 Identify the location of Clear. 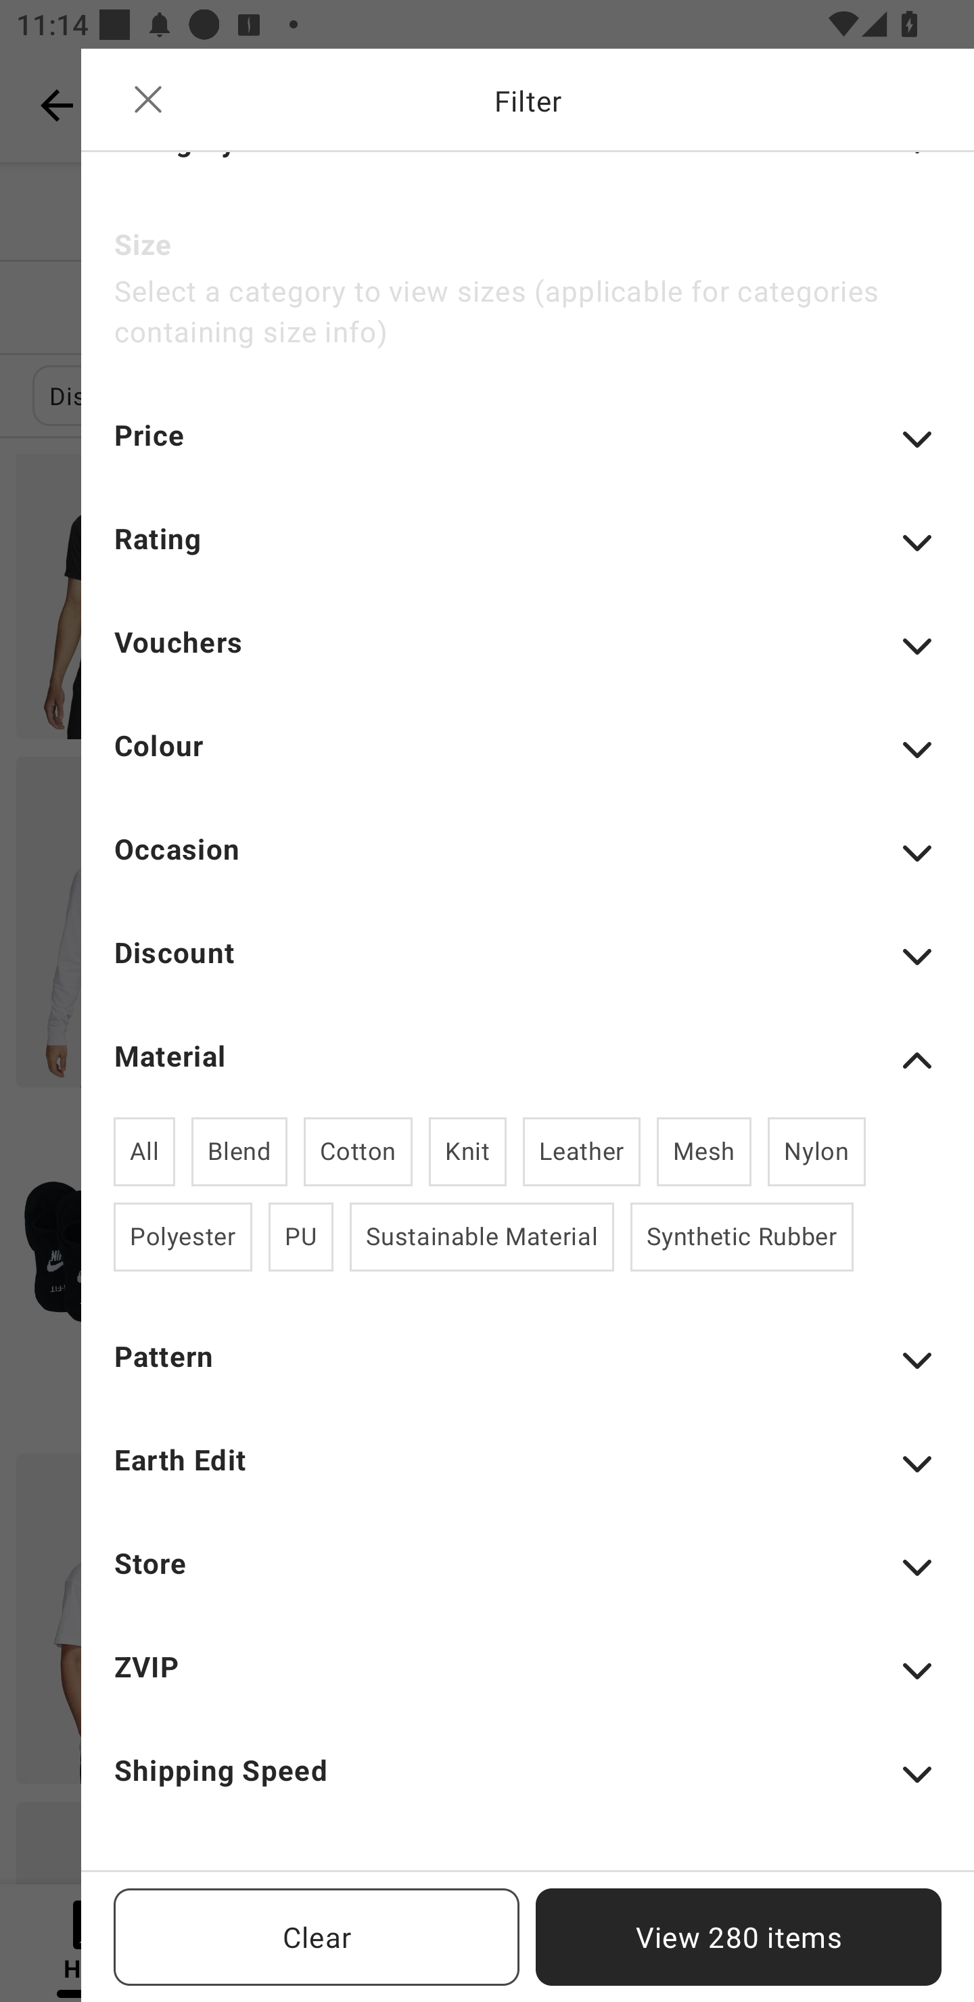
(317, 1937).